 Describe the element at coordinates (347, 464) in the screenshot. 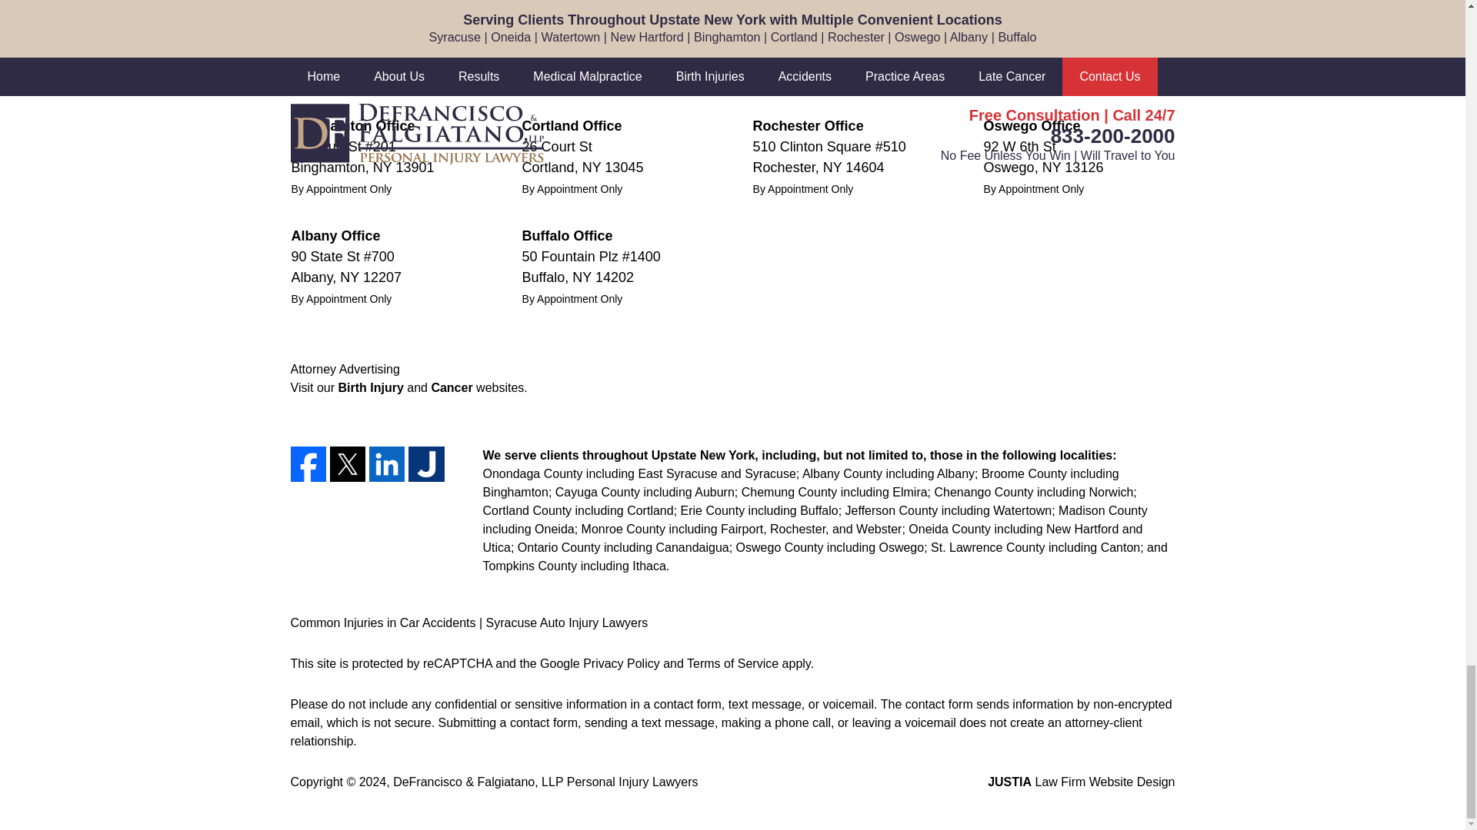

I see `Twitter` at that location.